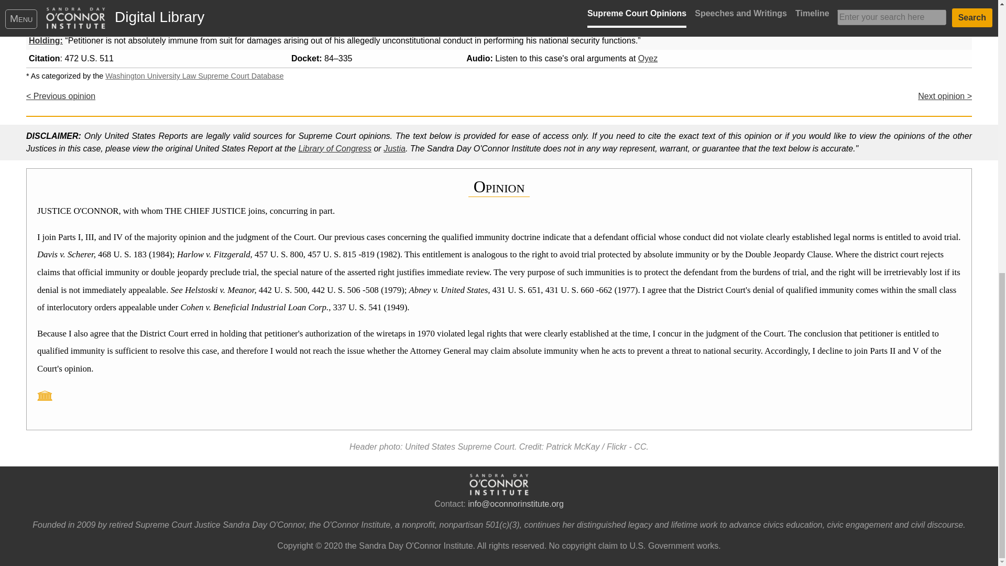 The height and width of the screenshot is (566, 1006). What do you see at coordinates (648, 58) in the screenshot?
I see `Oyez` at bounding box center [648, 58].